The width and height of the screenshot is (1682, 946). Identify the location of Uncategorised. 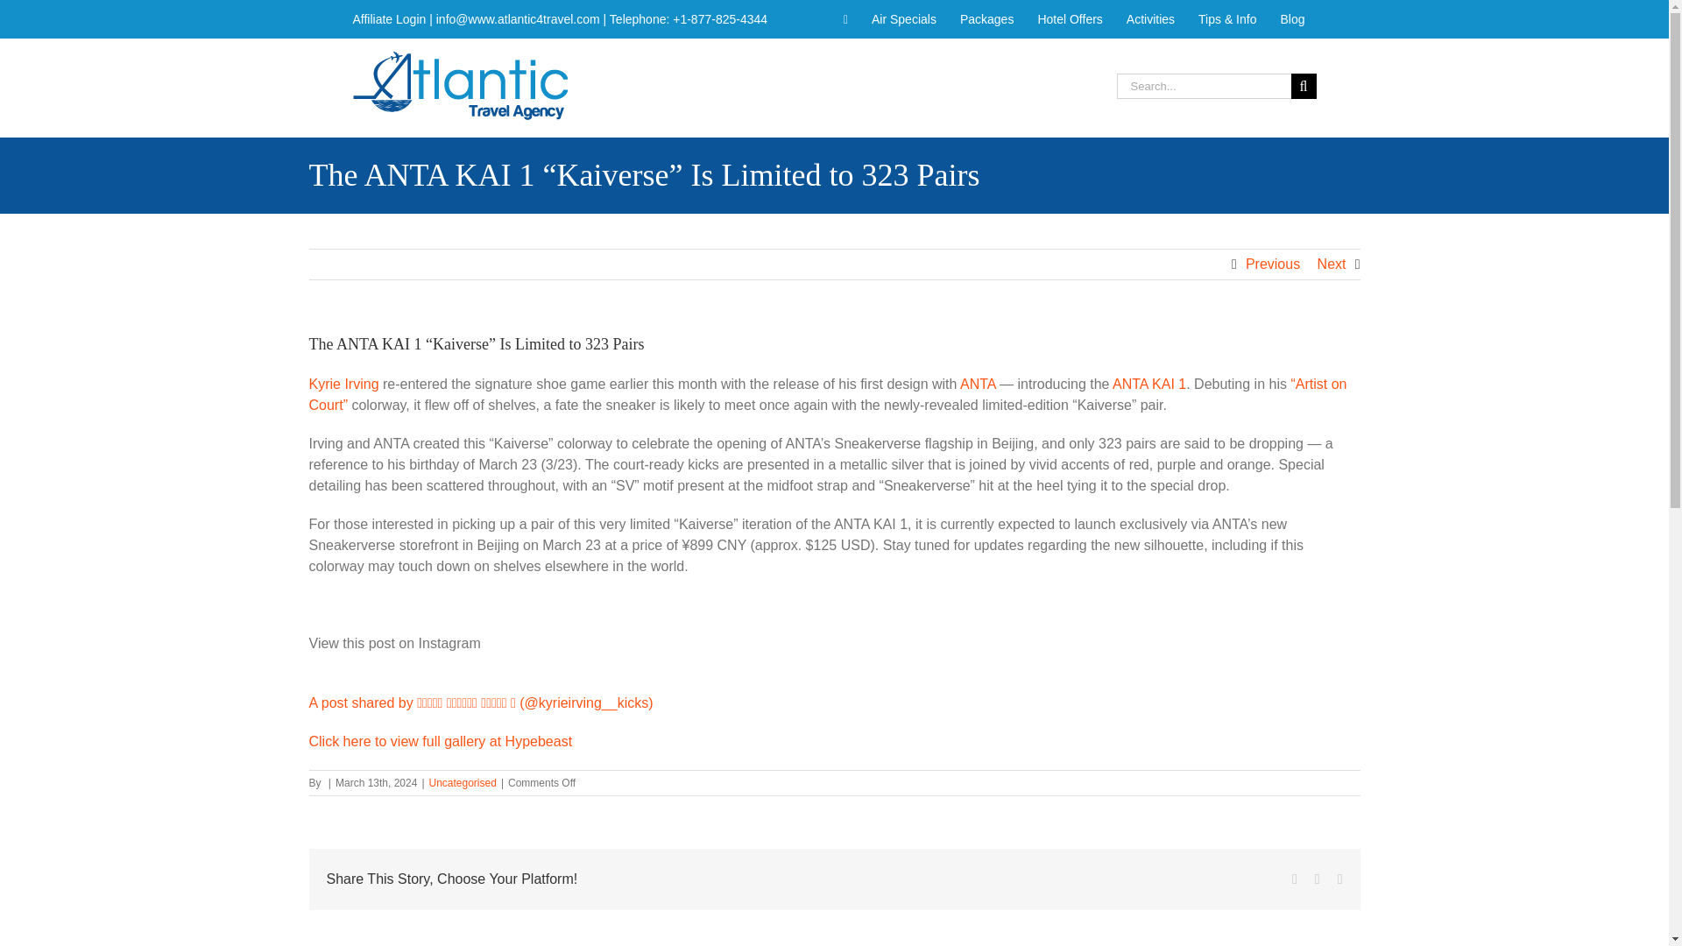
(463, 782).